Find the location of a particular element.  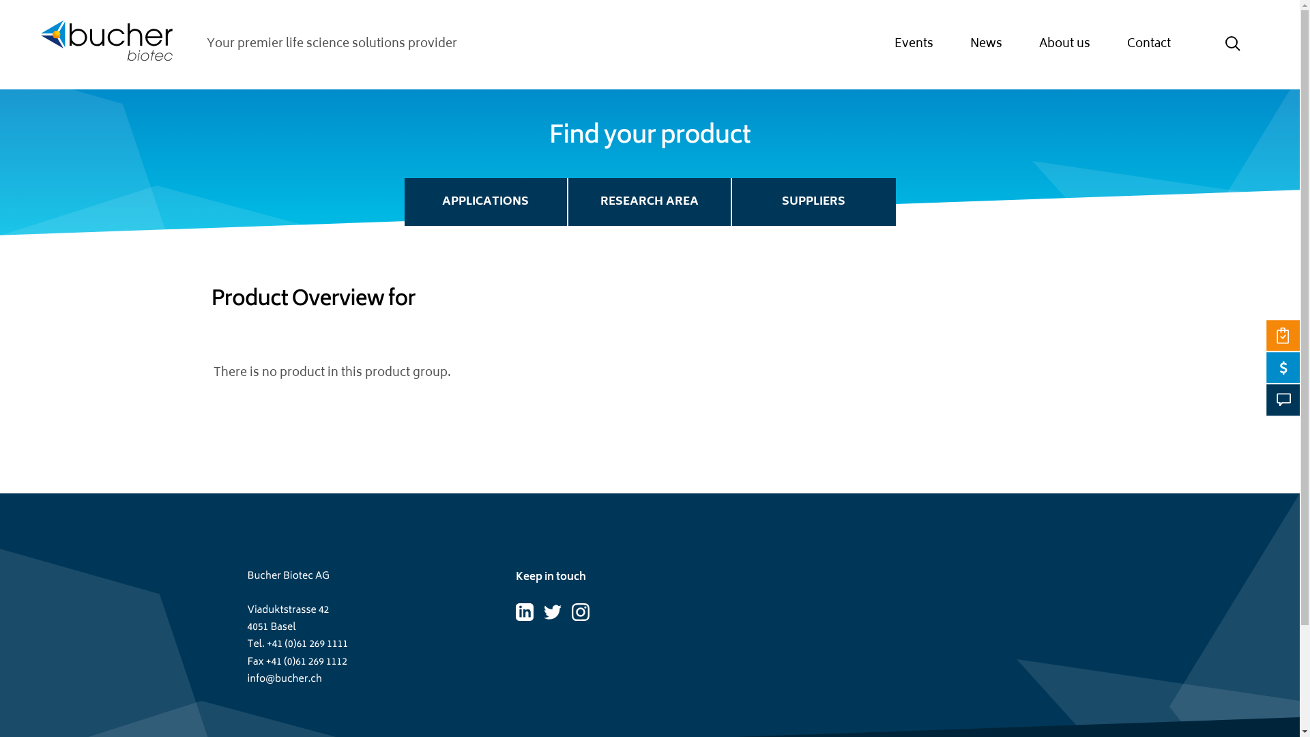

Events is located at coordinates (914, 44).